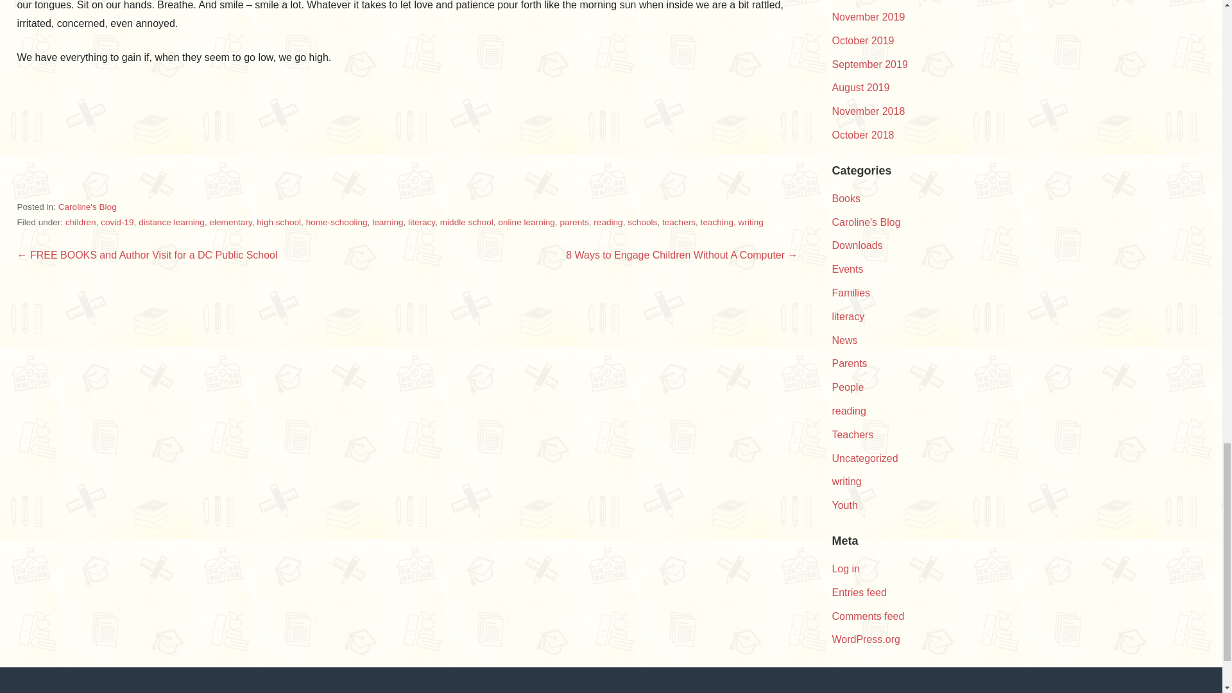  What do you see at coordinates (679, 222) in the screenshot?
I see `teachers` at bounding box center [679, 222].